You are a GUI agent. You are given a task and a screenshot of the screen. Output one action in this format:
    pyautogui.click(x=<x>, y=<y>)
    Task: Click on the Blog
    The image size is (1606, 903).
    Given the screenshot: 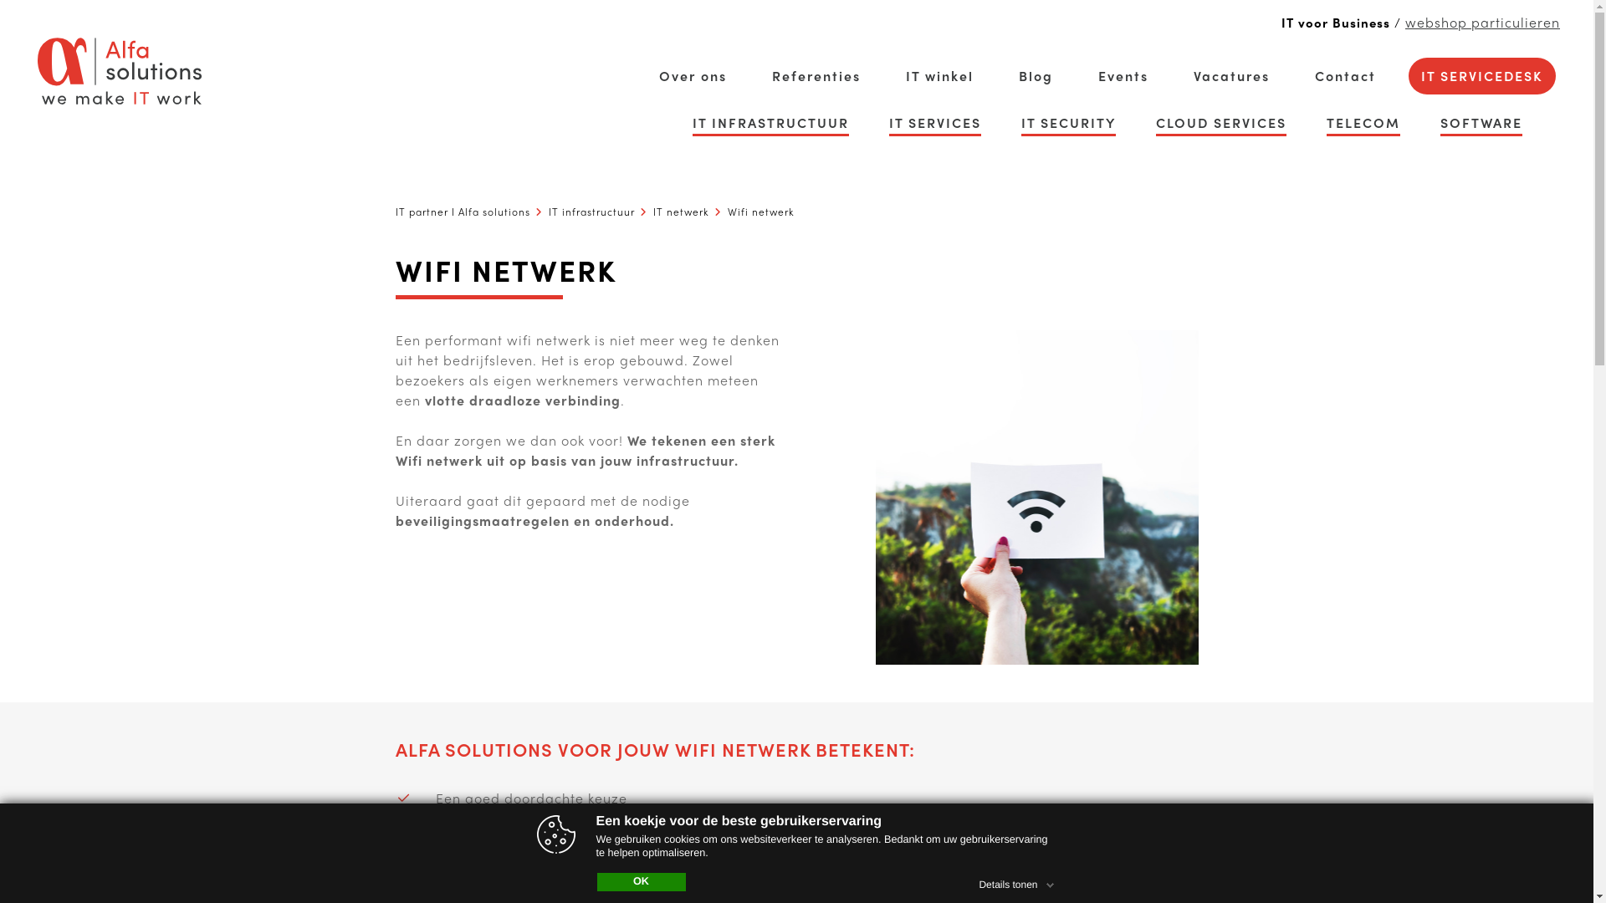 What is the action you would take?
    pyautogui.click(x=1036, y=76)
    